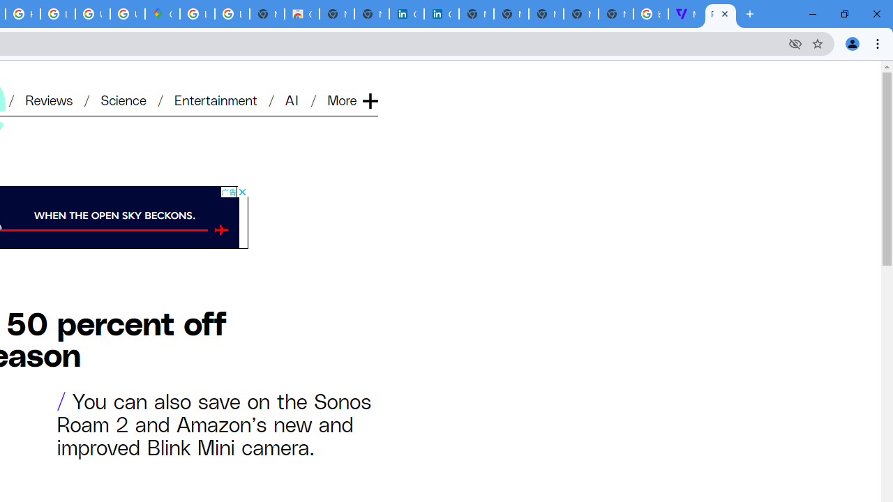  Describe the element at coordinates (302, 14) in the screenshot. I see `Chrome Web Store` at that location.